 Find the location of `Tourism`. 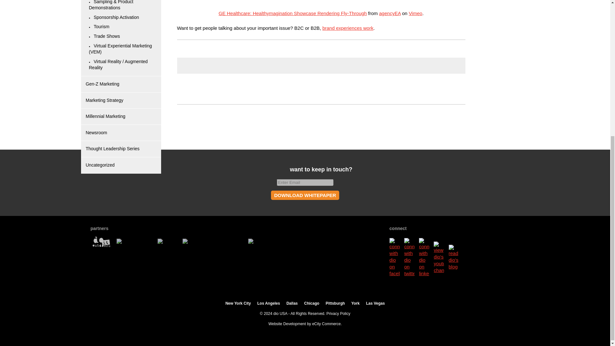

Tourism is located at coordinates (101, 26).